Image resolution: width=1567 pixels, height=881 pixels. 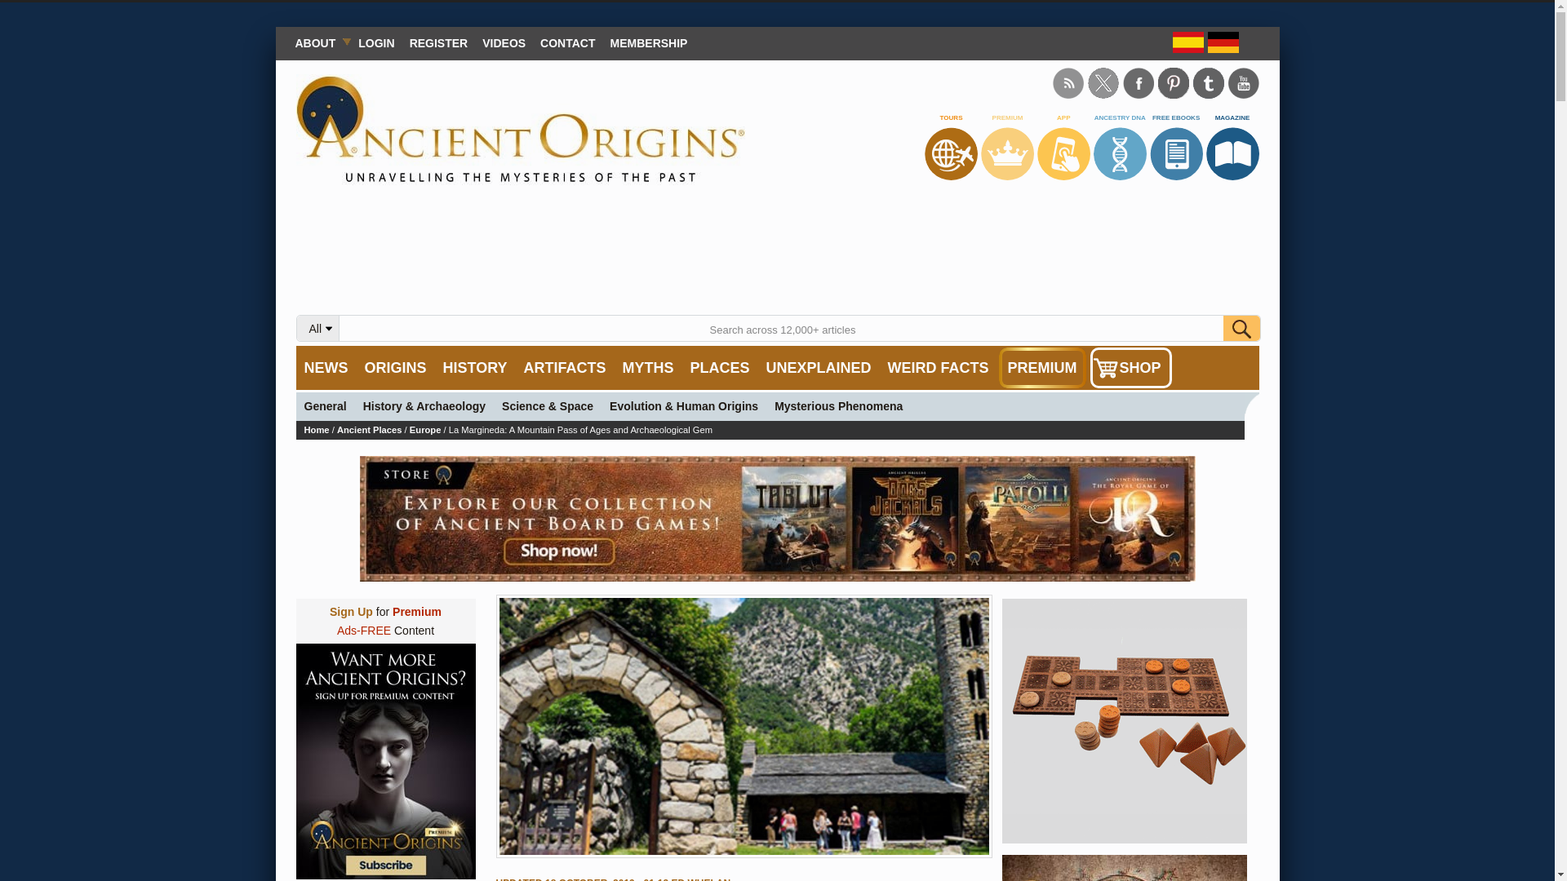 What do you see at coordinates (566, 42) in the screenshot?
I see `Contact us` at bounding box center [566, 42].